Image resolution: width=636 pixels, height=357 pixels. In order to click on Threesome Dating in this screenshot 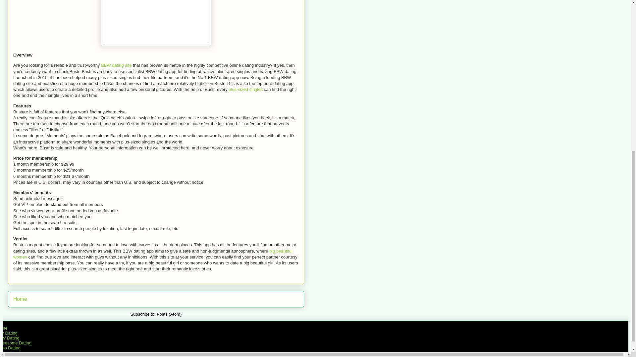, I will do `click(16, 343)`.